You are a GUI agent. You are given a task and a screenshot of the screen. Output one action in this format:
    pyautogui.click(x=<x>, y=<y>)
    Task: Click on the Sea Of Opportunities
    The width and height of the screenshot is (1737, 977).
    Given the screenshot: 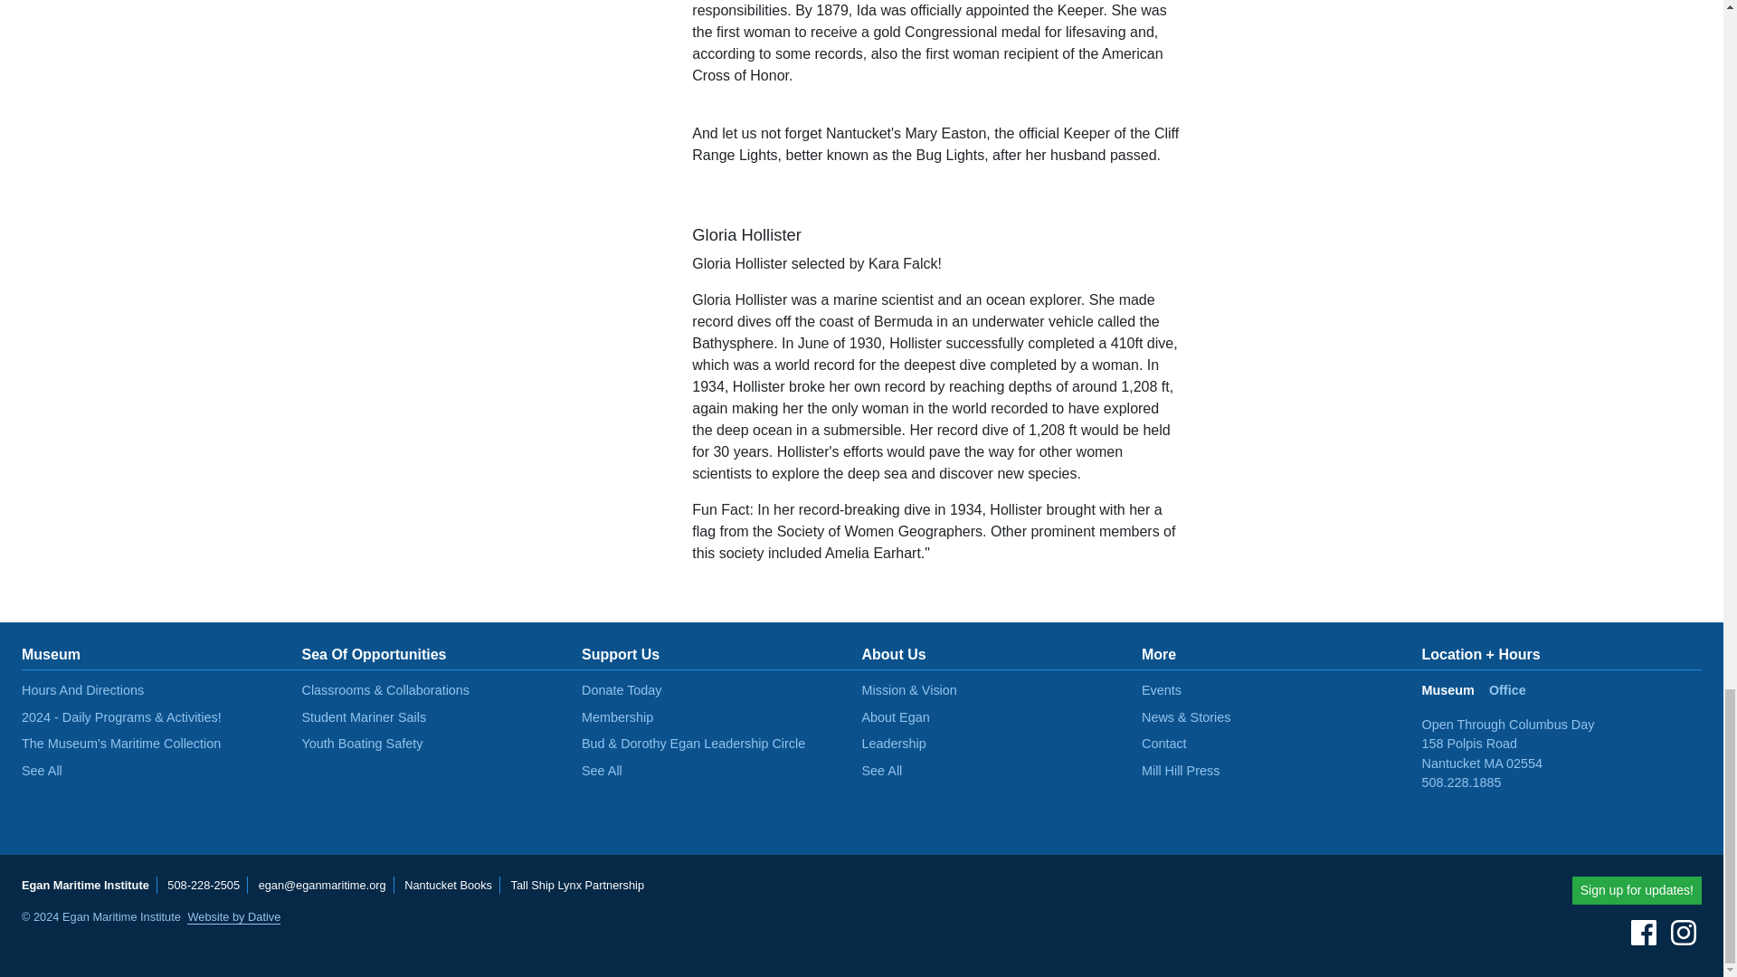 What is the action you would take?
    pyautogui.click(x=375, y=654)
    